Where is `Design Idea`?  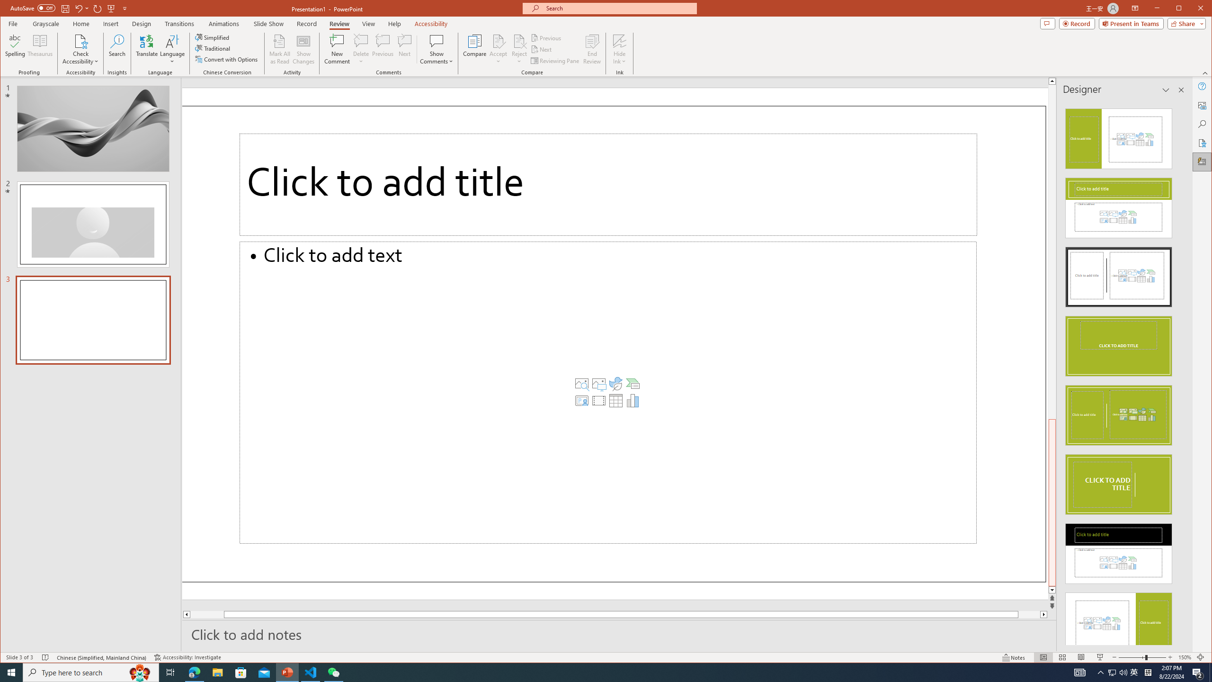
Design Idea is located at coordinates (1118, 619).